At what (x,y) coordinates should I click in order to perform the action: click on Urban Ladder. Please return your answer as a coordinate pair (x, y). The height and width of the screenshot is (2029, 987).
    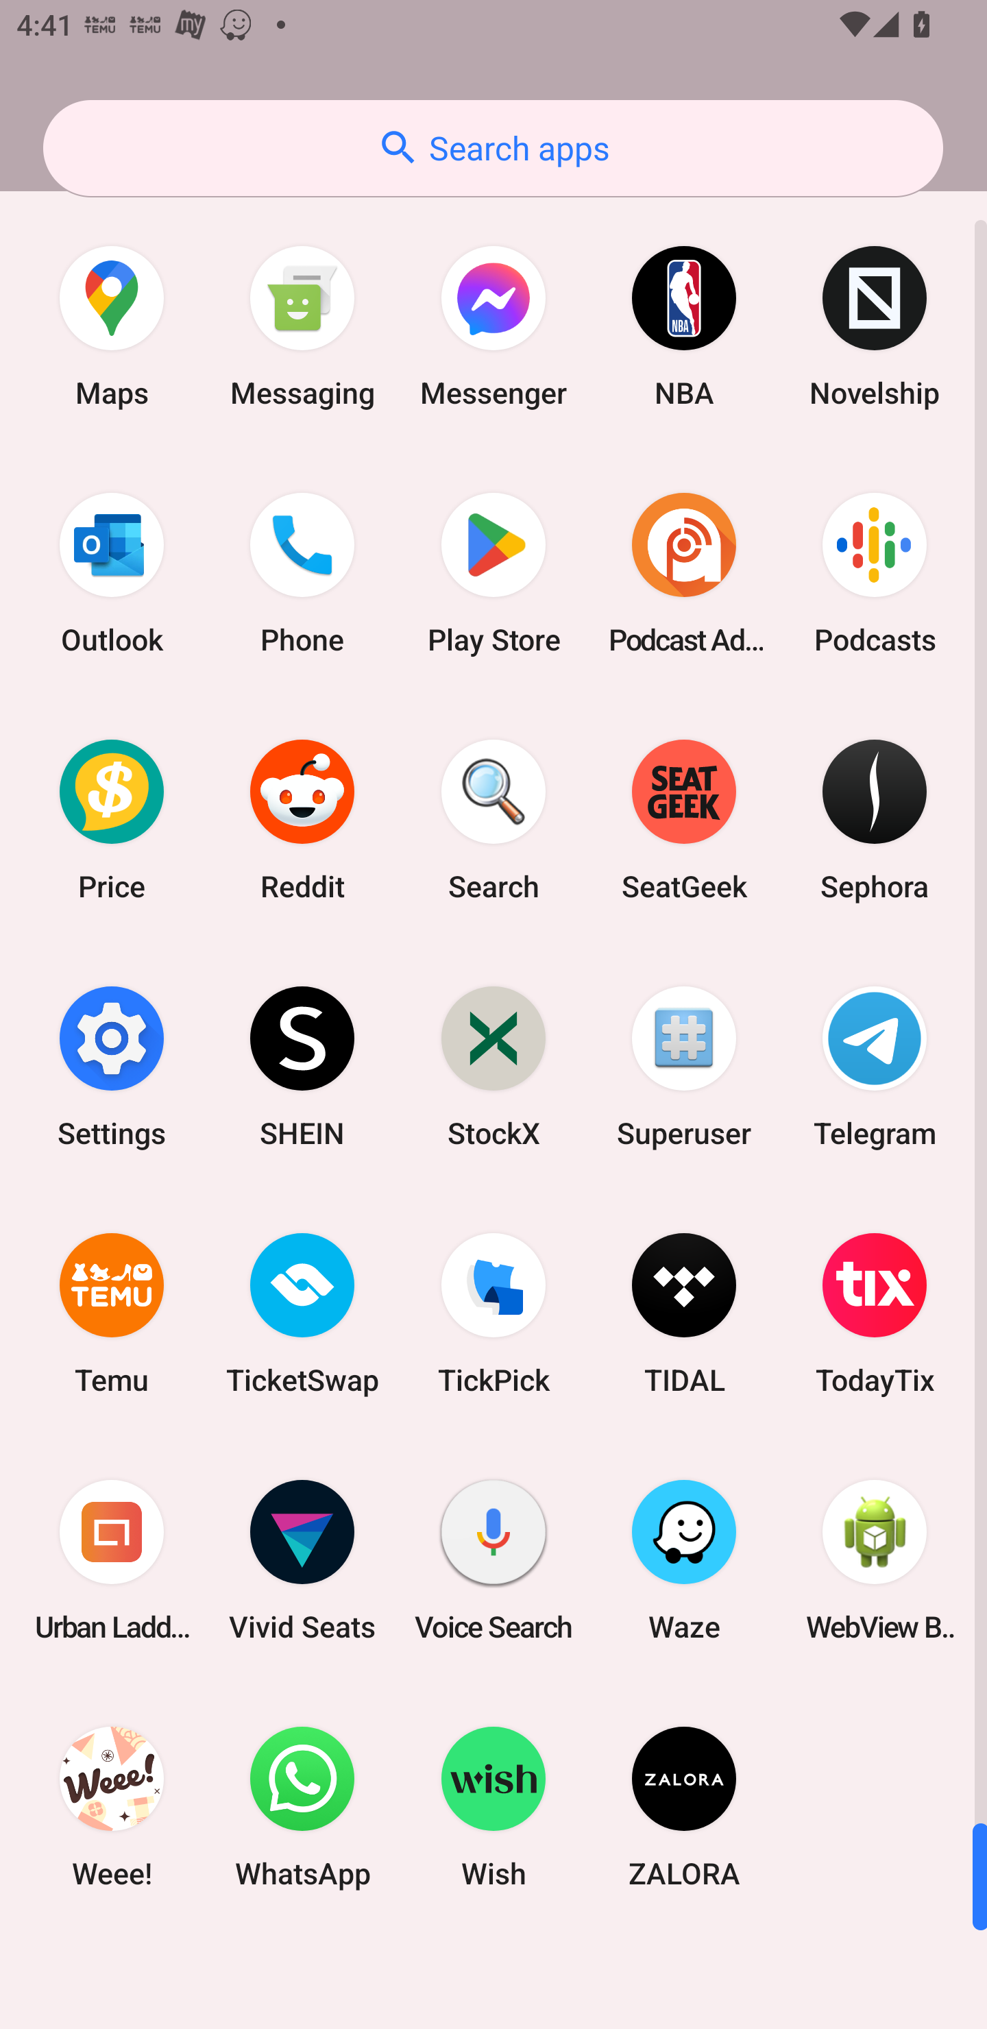
    Looking at the image, I should click on (112, 1560).